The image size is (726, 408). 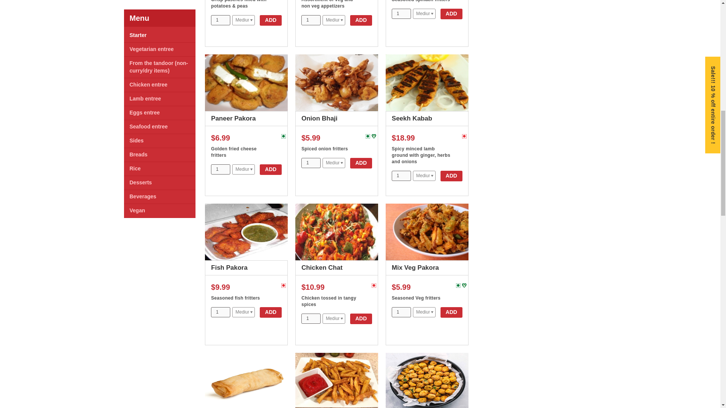 I want to click on 1, so click(x=220, y=169).